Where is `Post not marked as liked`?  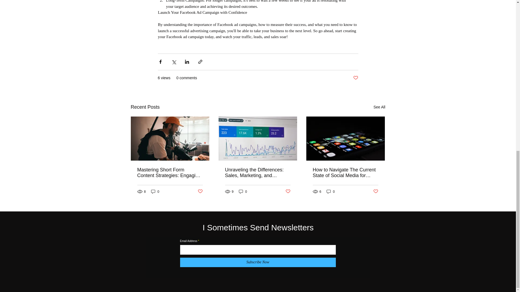
Post not marked as liked is located at coordinates (376, 191).